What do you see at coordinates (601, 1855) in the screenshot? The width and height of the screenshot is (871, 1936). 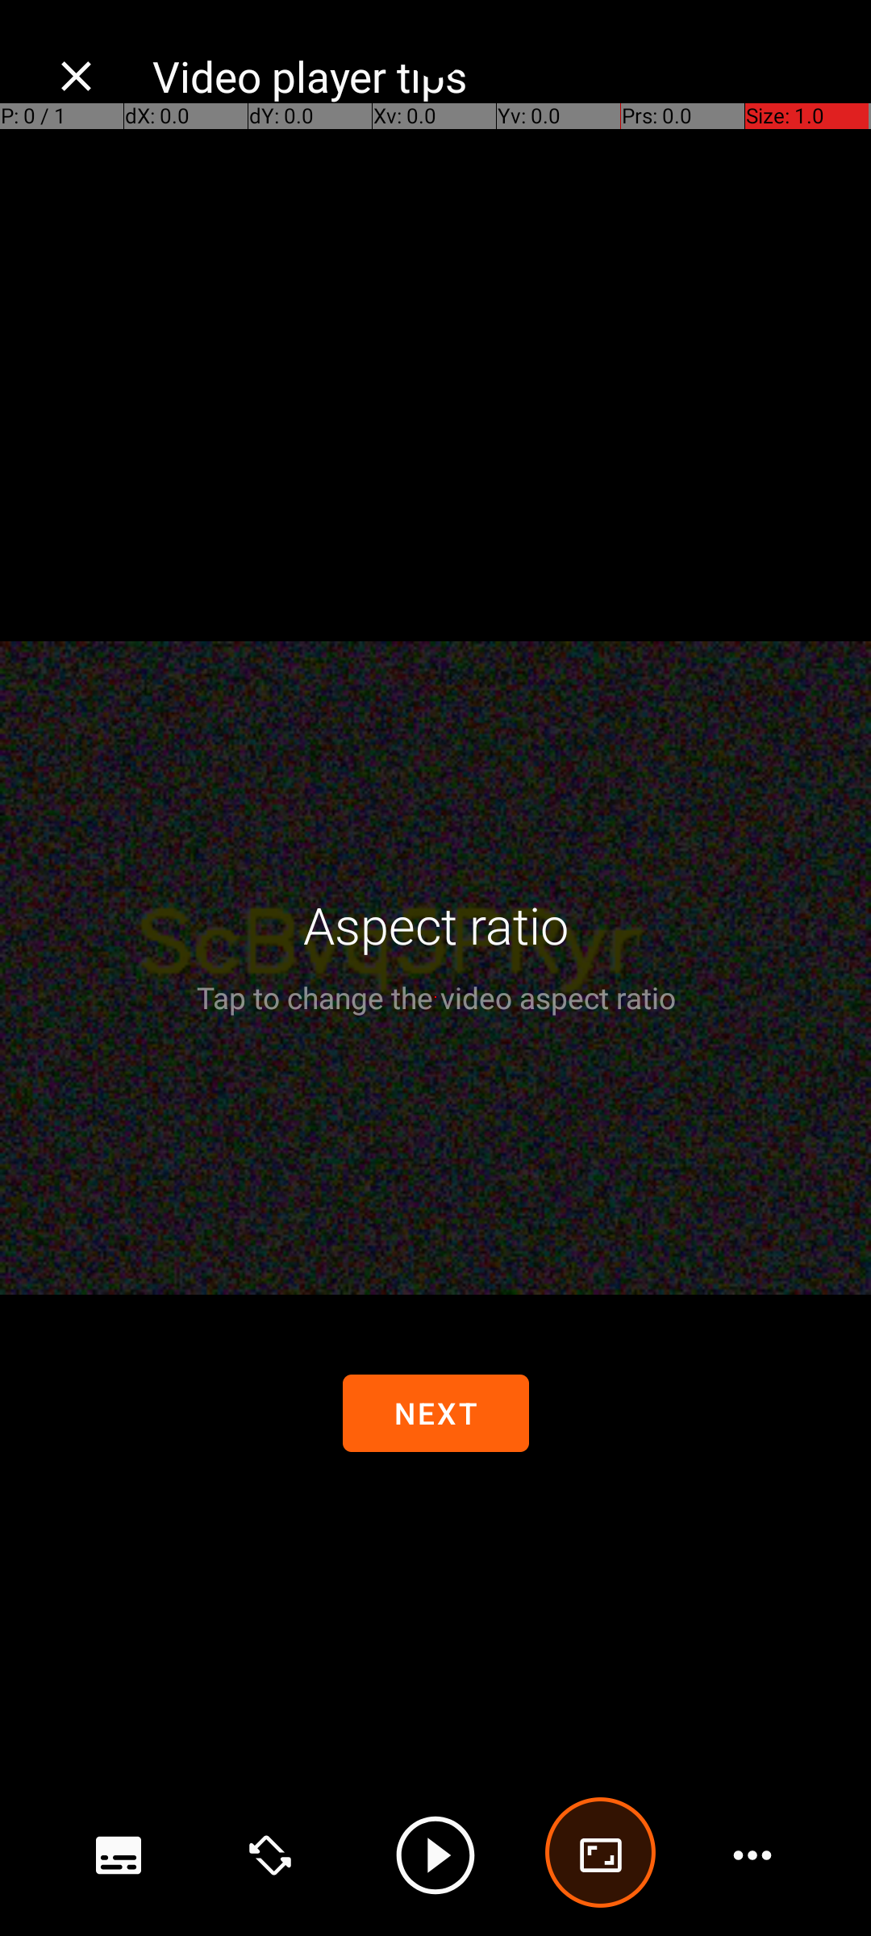 I see `advanced options` at bounding box center [601, 1855].